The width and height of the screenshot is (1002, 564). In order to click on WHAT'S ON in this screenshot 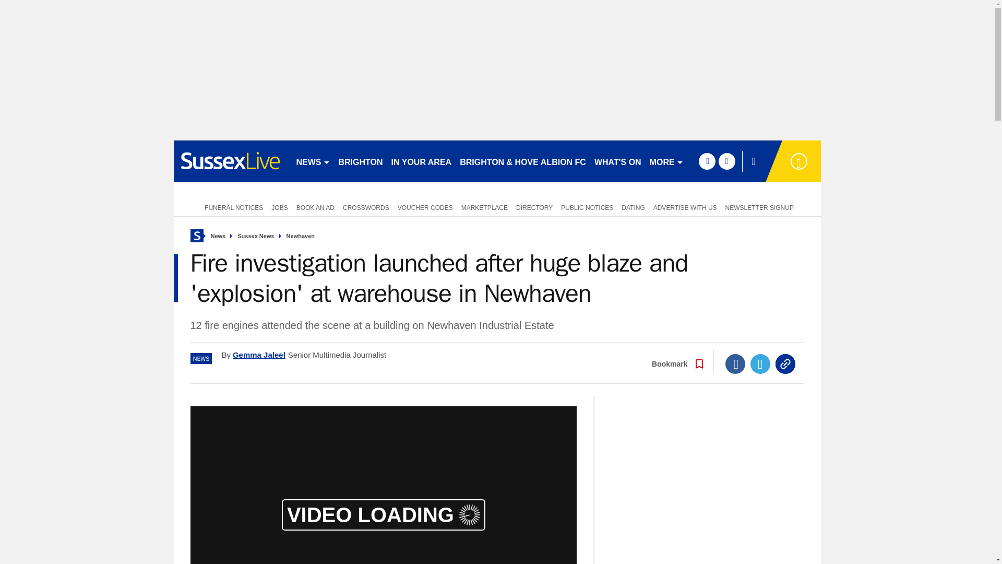, I will do `click(617, 161)`.